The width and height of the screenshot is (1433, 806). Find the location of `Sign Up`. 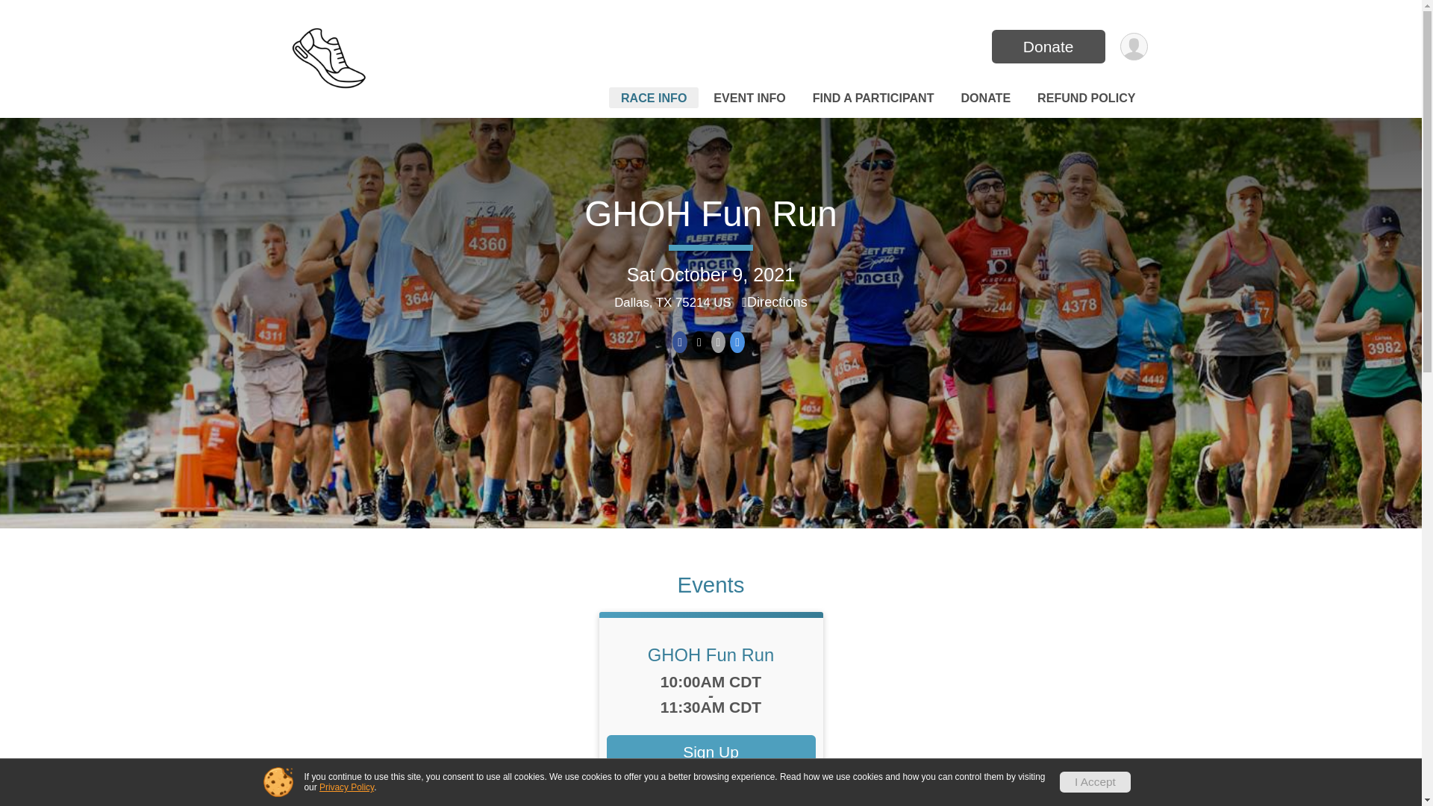

Sign Up is located at coordinates (711, 752).